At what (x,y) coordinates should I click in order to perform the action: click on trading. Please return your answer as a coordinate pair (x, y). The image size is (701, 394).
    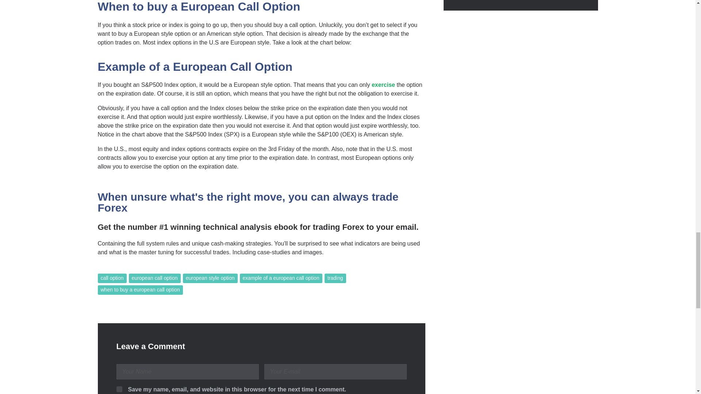
    Looking at the image, I should click on (335, 278).